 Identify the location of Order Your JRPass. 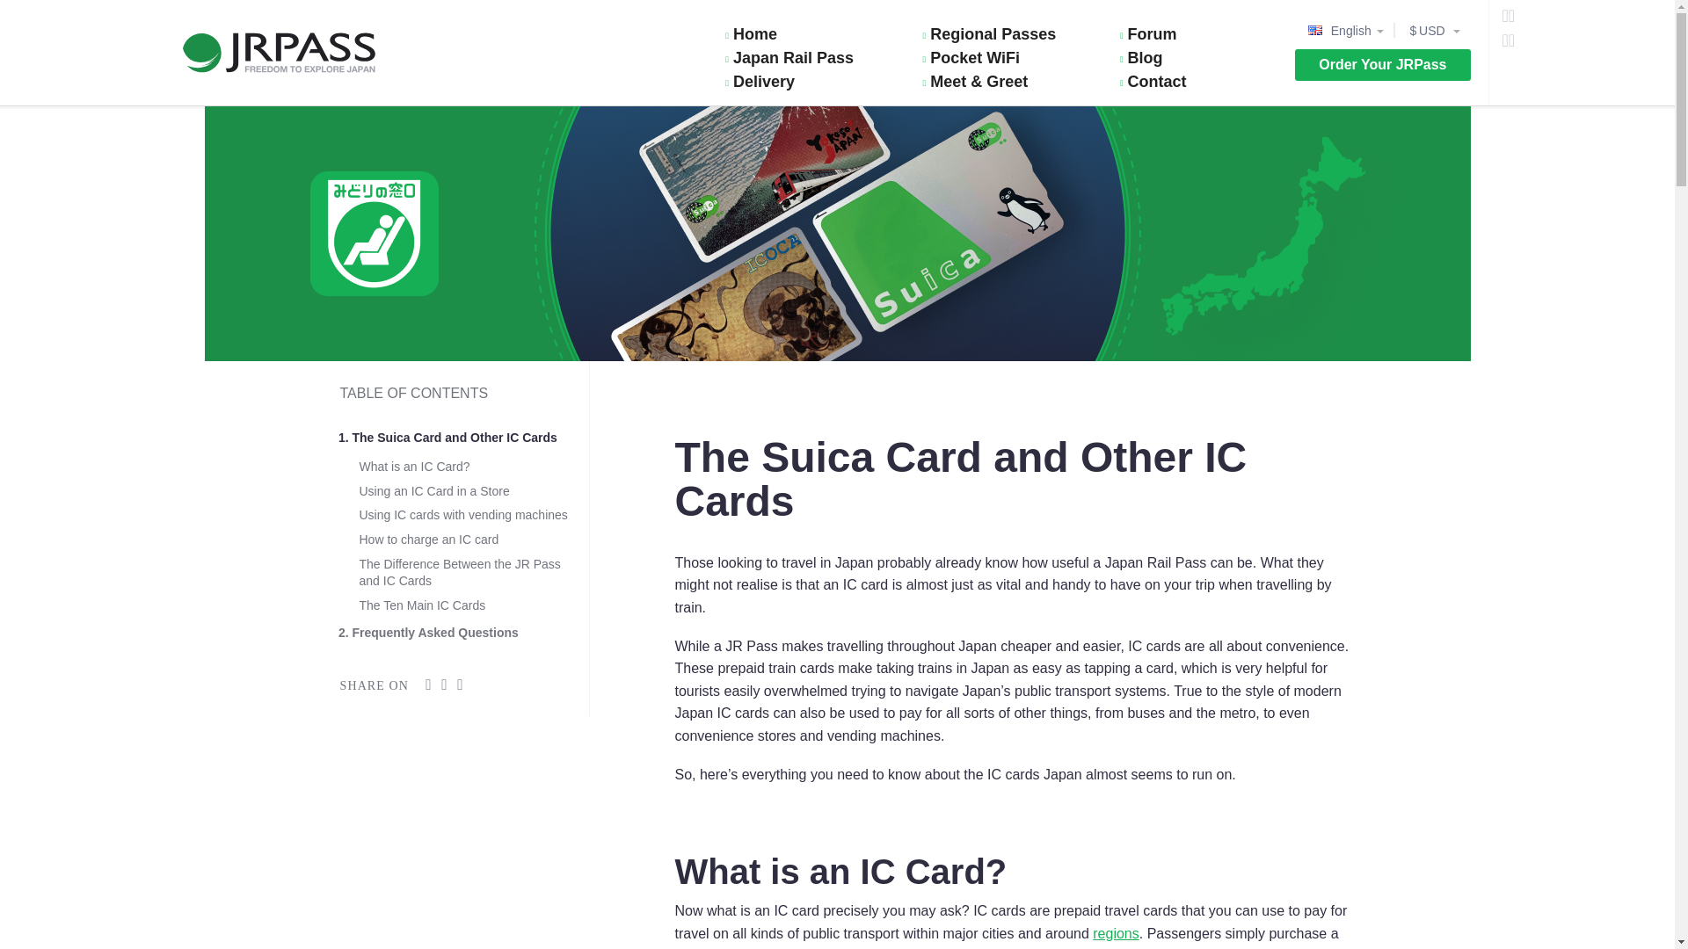
(1382, 65).